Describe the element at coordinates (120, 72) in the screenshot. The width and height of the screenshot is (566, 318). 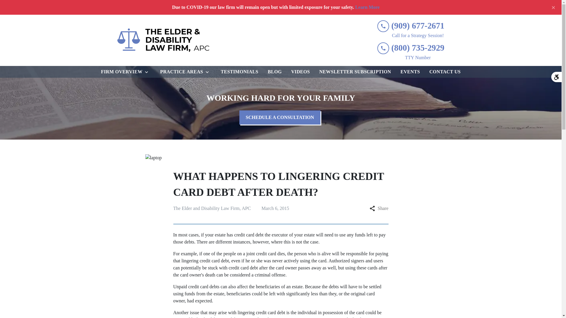
I see `FIRM OVERVIEW` at that location.